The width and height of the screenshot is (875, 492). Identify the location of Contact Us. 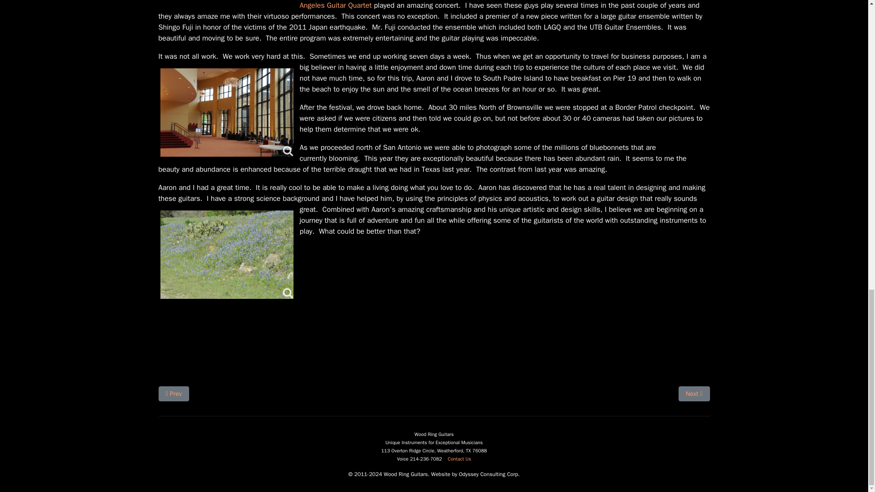
(694, 394).